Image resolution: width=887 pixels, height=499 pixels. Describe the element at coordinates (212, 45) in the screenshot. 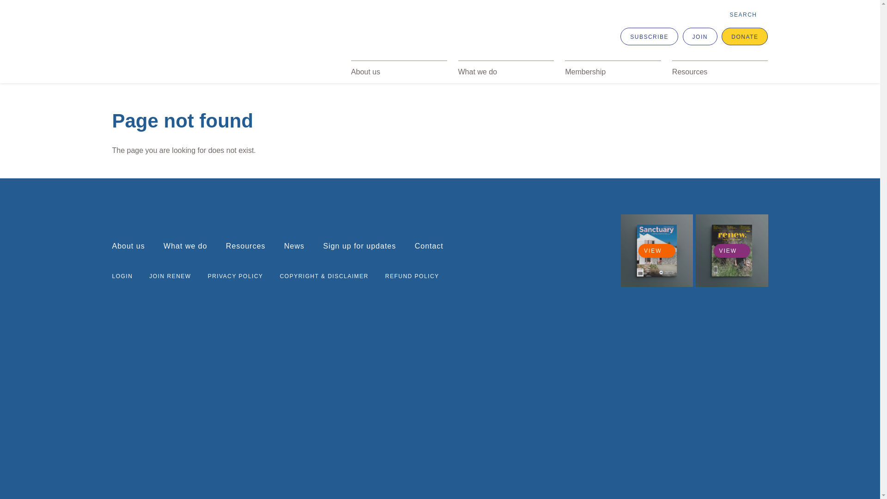

I see `Back to home` at that location.